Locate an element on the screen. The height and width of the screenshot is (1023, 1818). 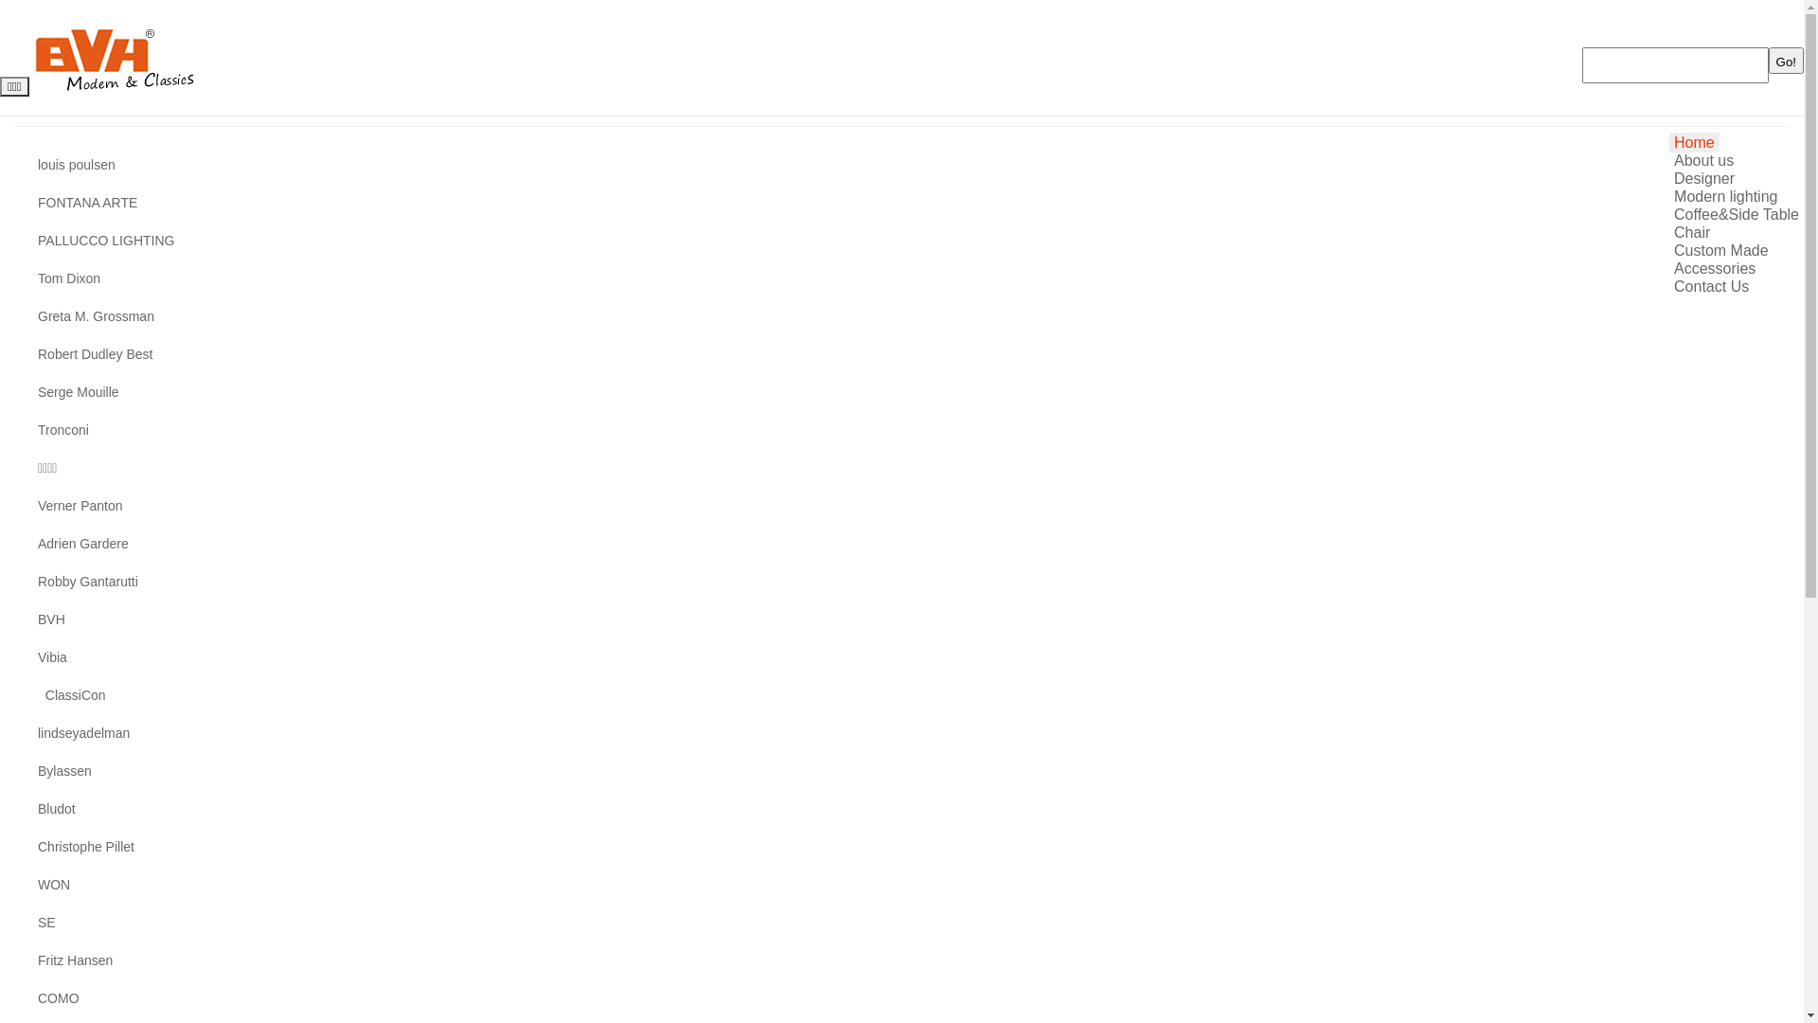
Coffee&Side Table is located at coordinates (1737, 214).